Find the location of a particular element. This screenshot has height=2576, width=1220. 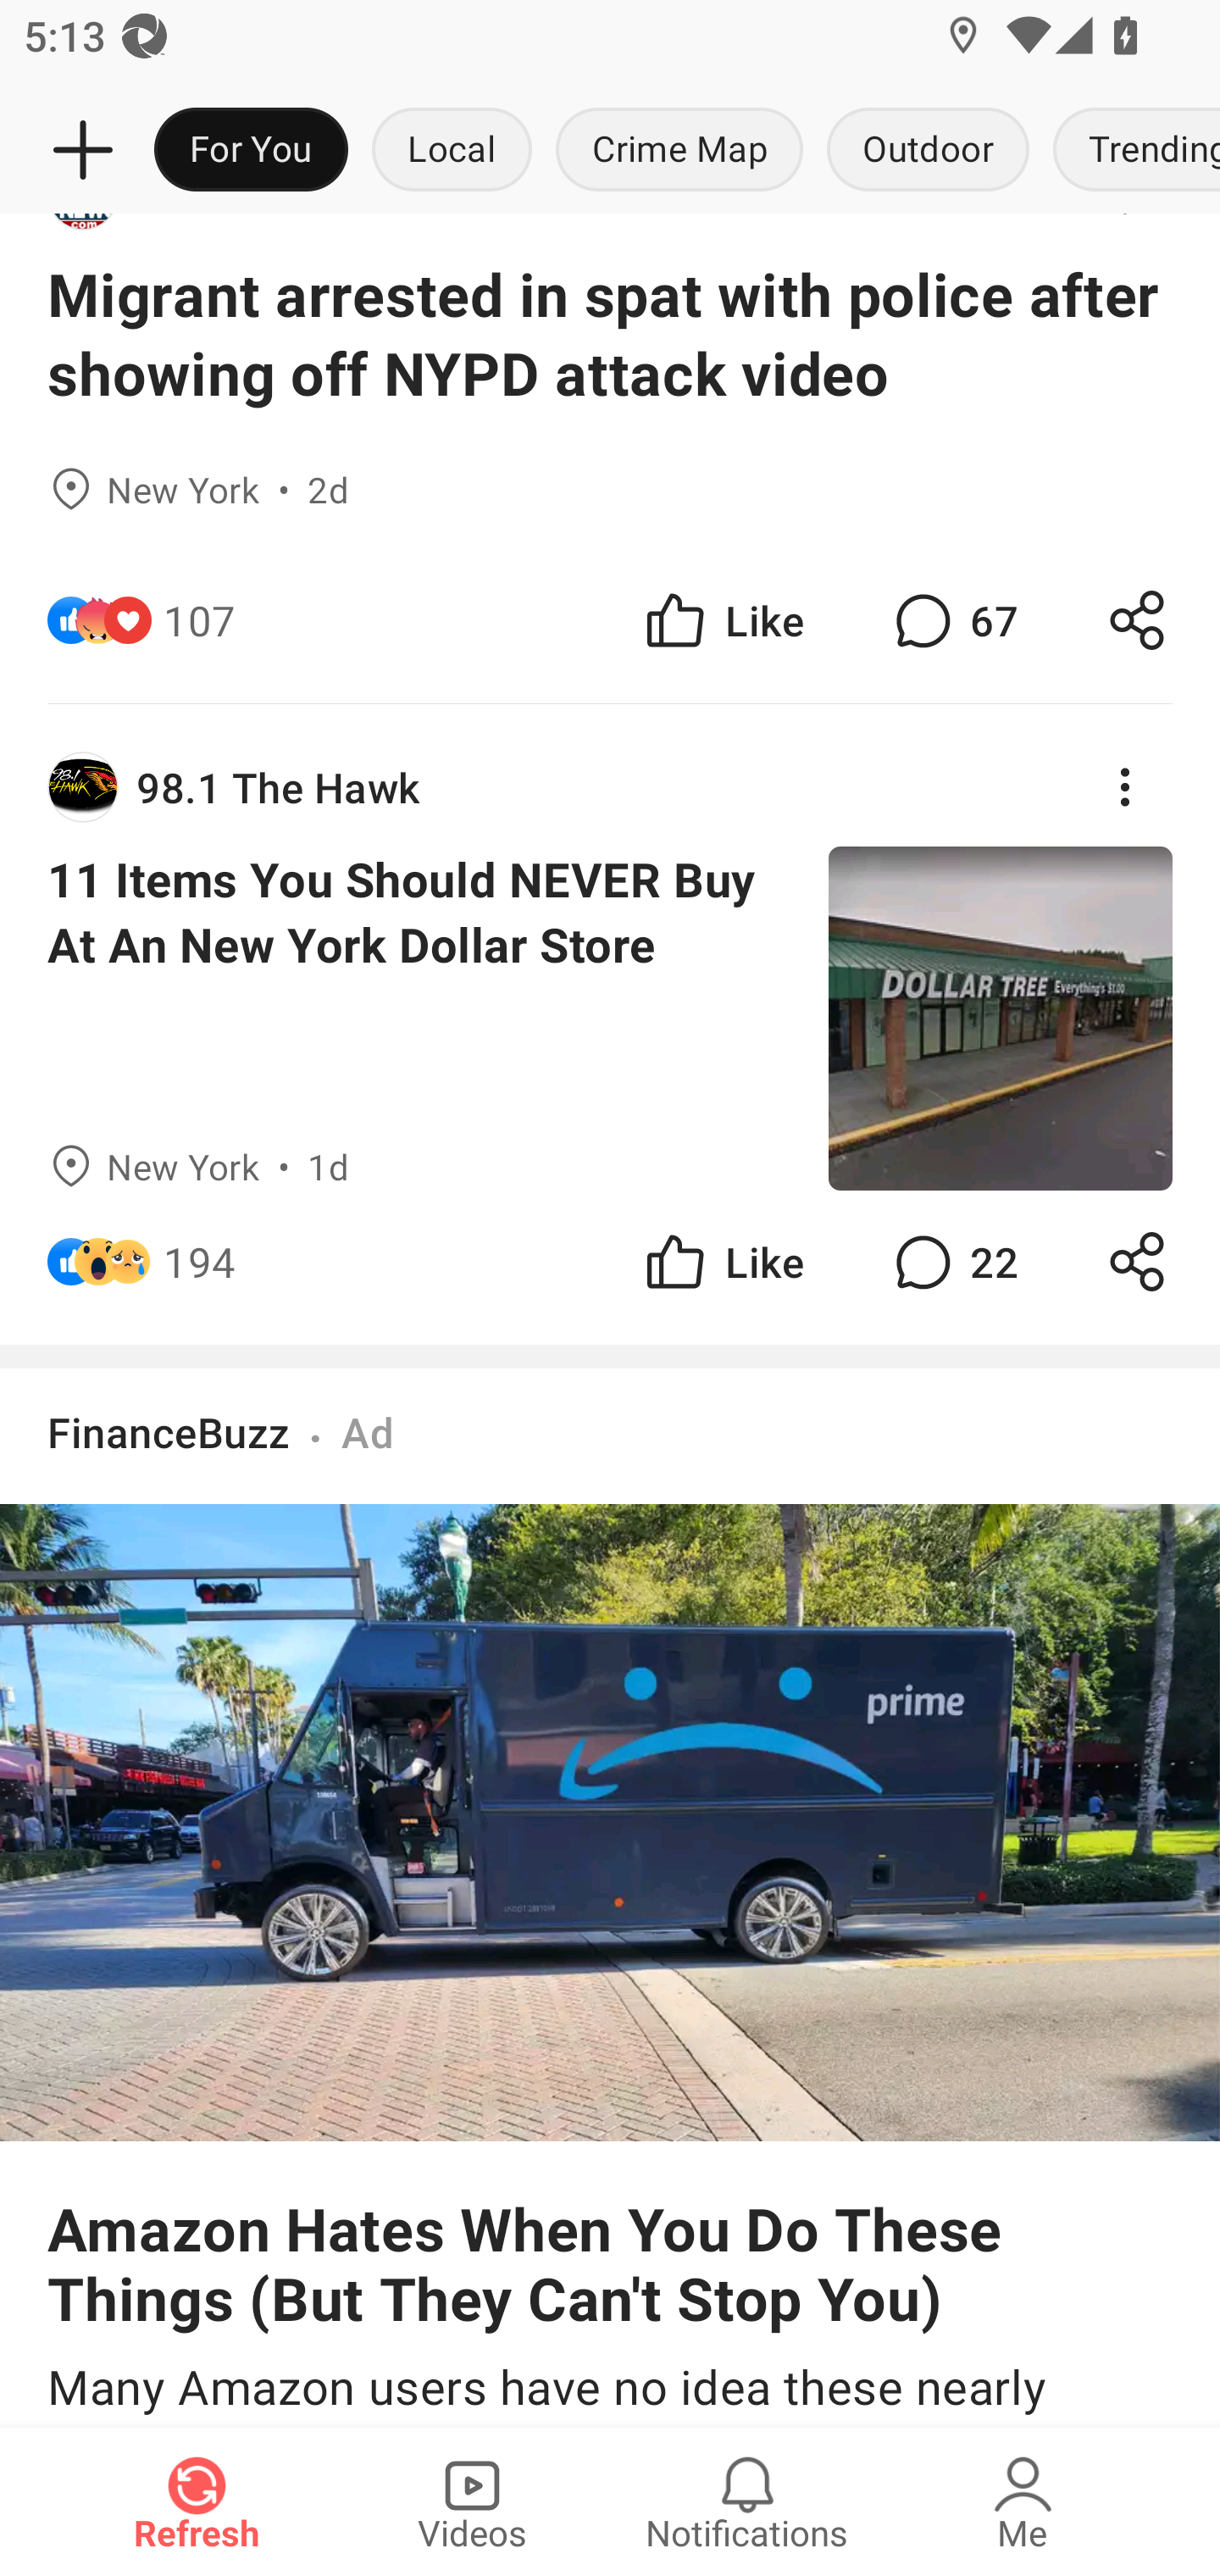

Like is located at coordinates (722, 619).